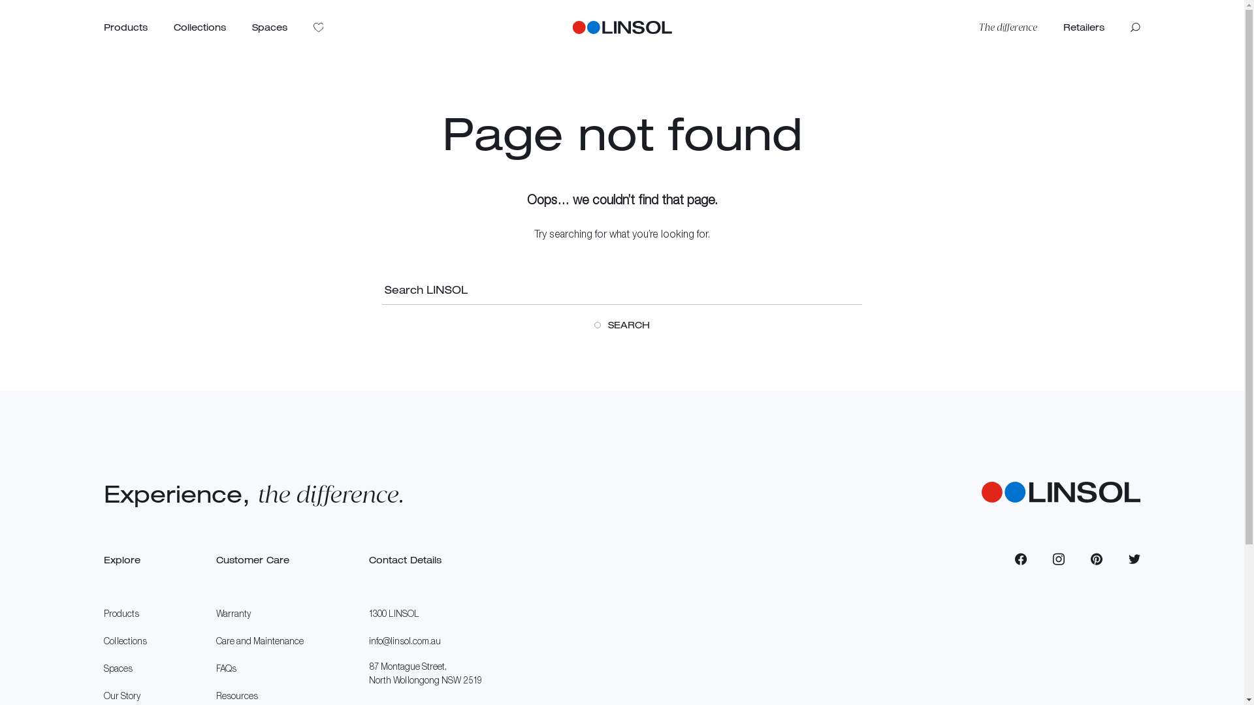 The image size is (1254, 705). What do you see at coordinates (426, 641) in the screenshot?
I see `info@linsol.com.au` at bounding box center [426, 641].